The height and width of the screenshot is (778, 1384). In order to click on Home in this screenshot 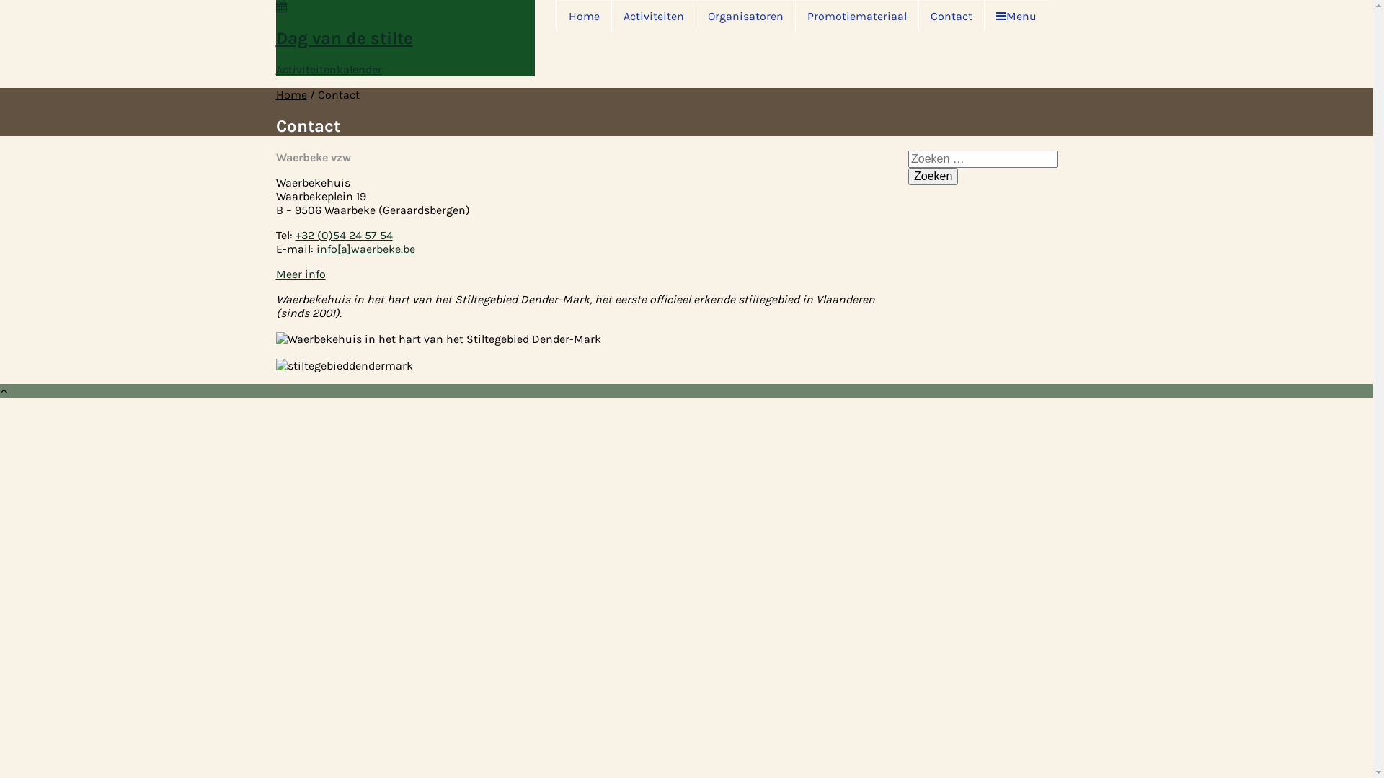, I will do `click(291, 95)`.